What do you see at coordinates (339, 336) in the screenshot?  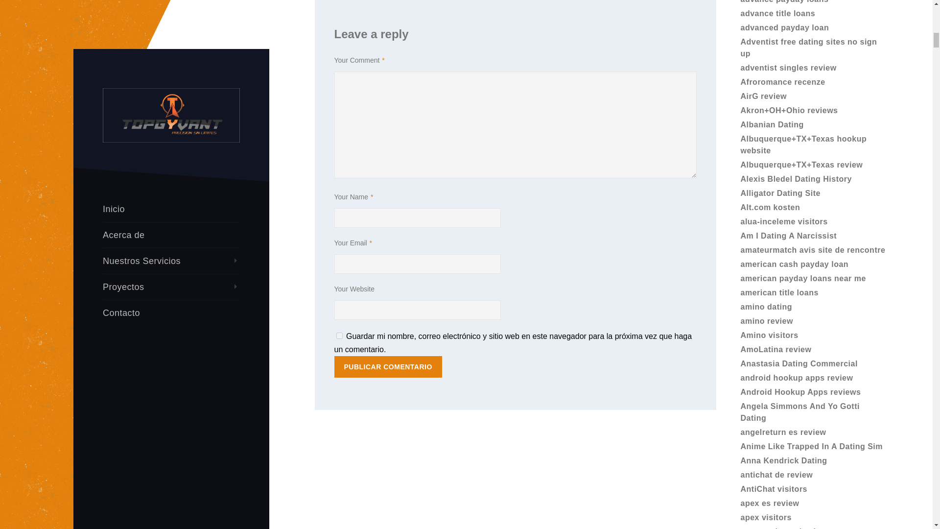 I see `yes` at bounding box center [339, 336].